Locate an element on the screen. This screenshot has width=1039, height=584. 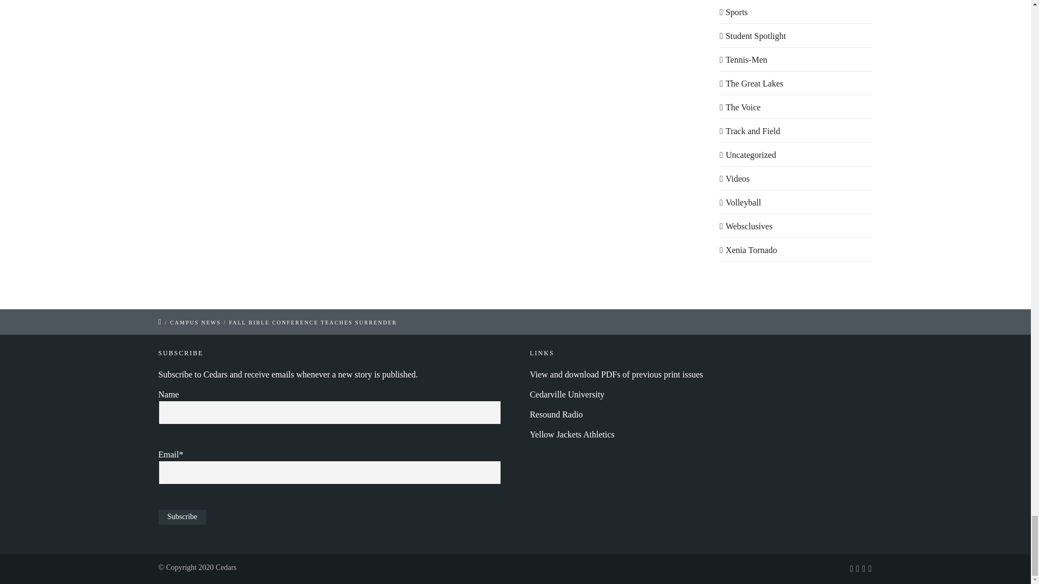
Yellow Jackets Athletics is located at coordinates (573, 434).